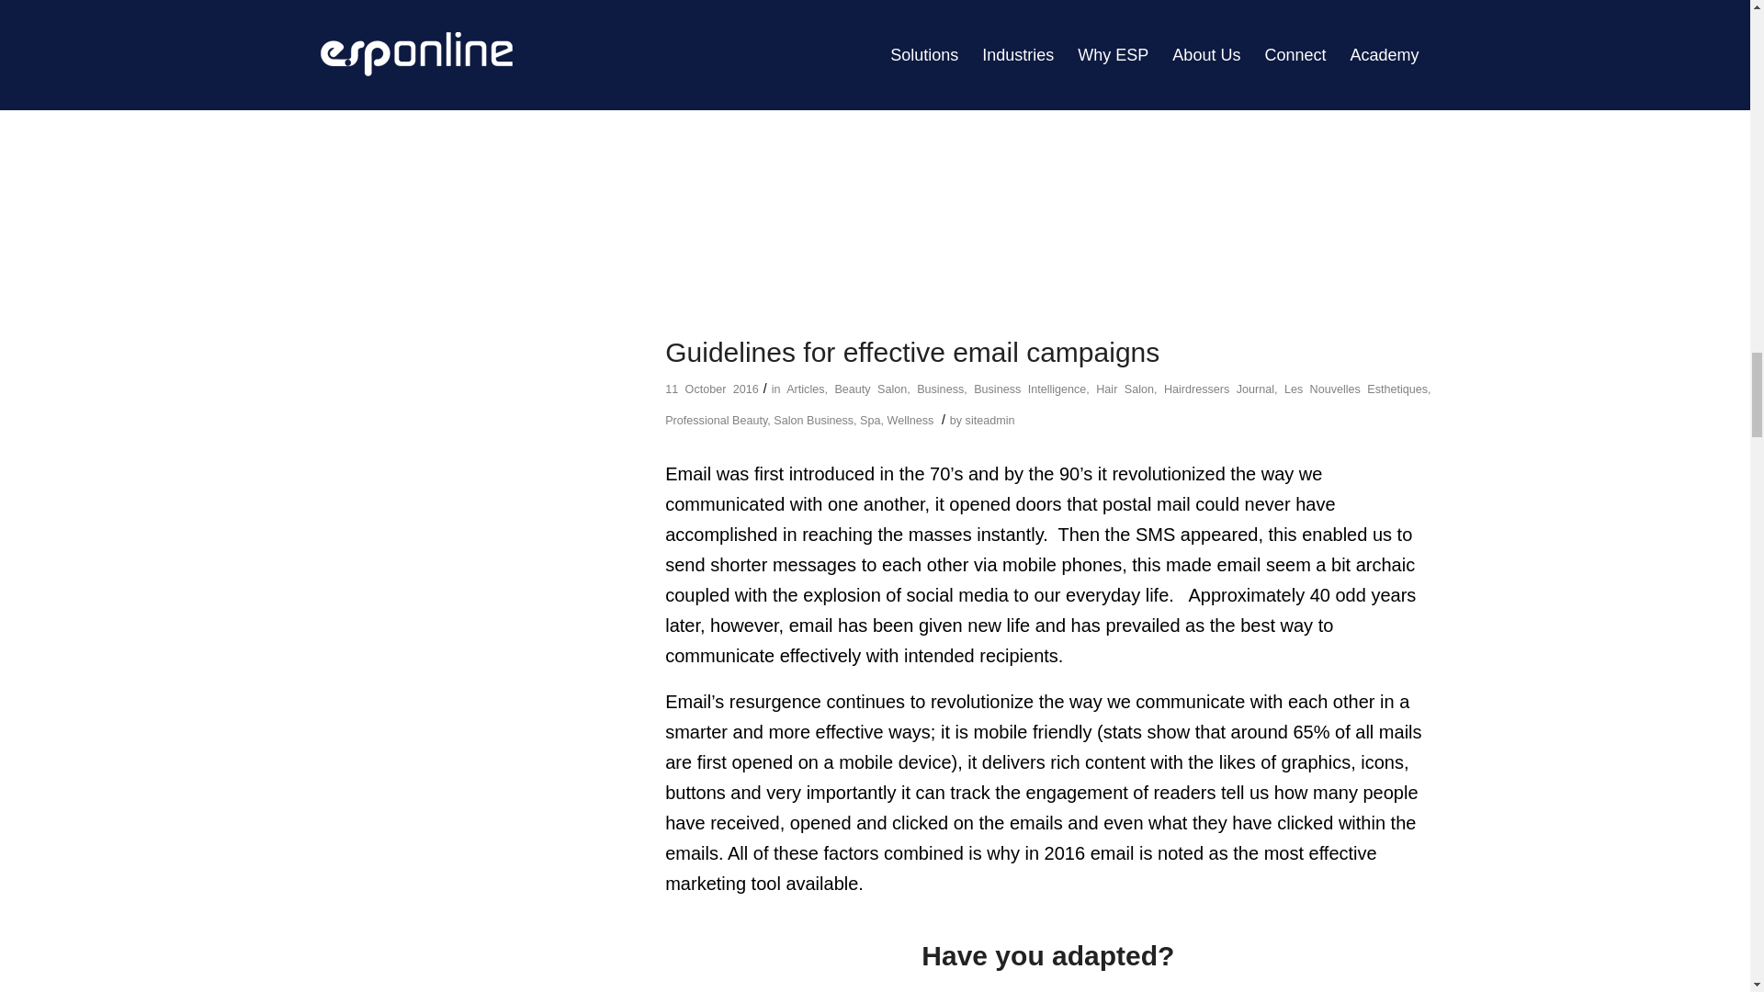 This screenshot has width=1764, height=992. Describe the element at coordinates (990, 421) in the screenshot. I see `Posts by siteadmin` at that location.